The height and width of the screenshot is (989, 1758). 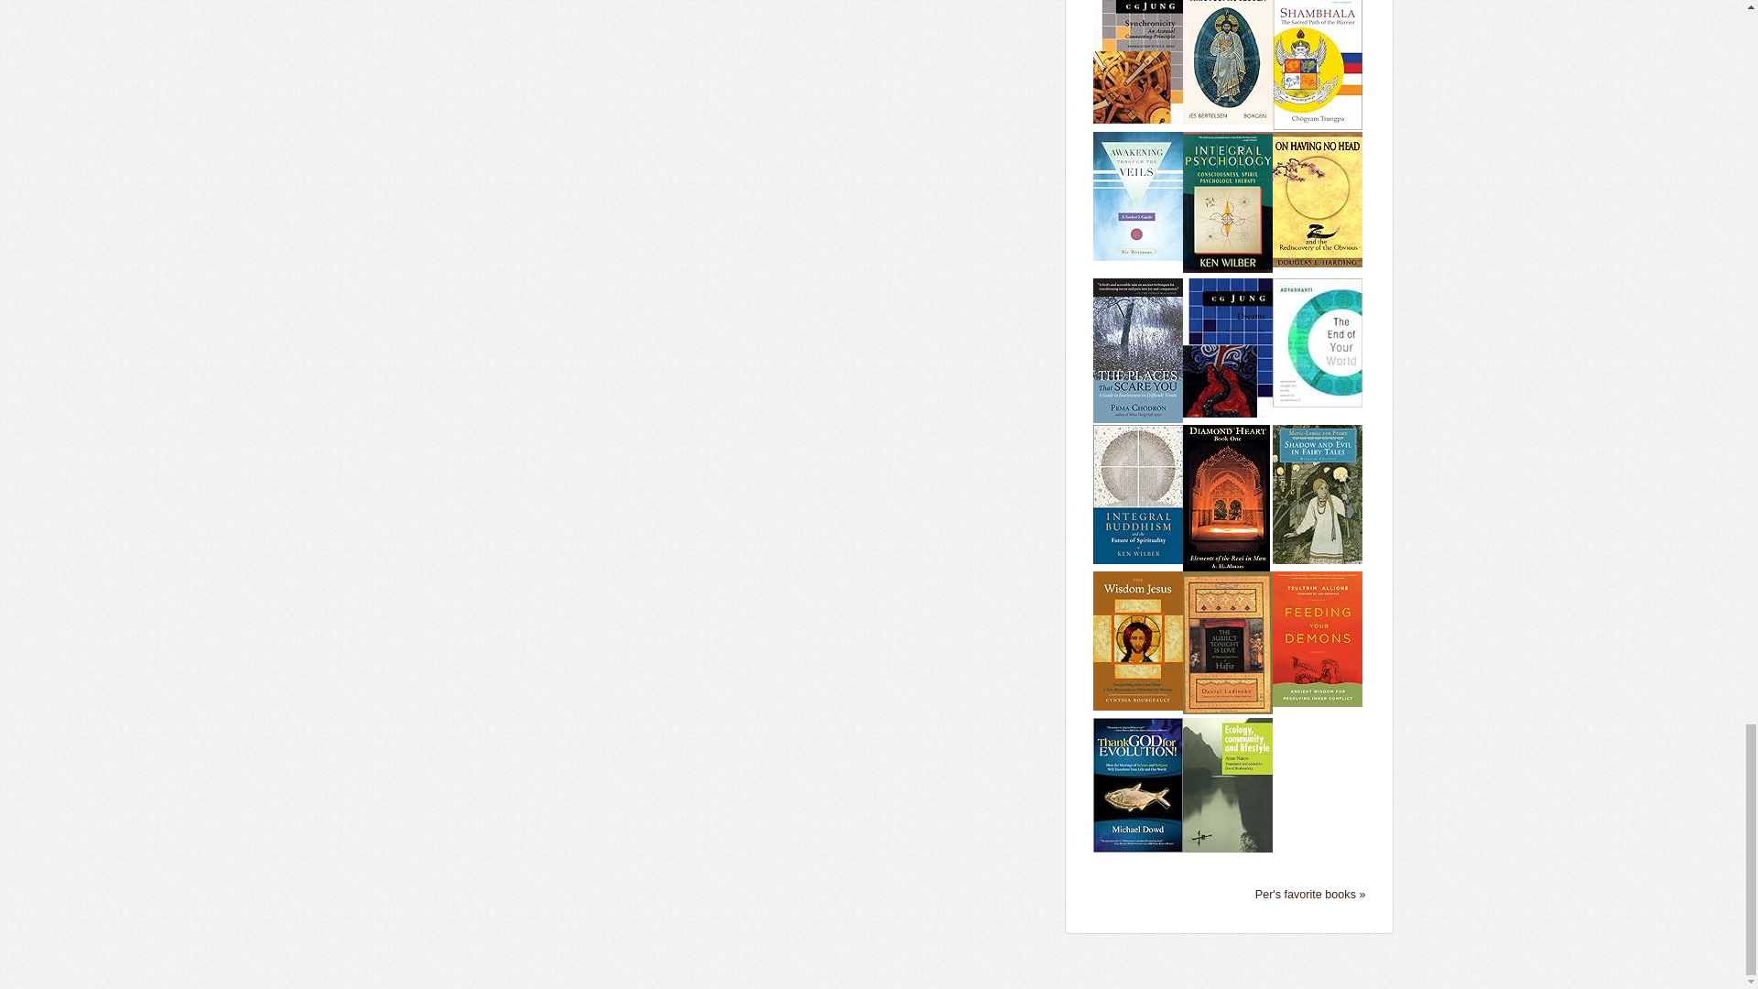 I want to click on Shambhala: The Sacred Path of the Warrior, so click(x=1318, y=55).